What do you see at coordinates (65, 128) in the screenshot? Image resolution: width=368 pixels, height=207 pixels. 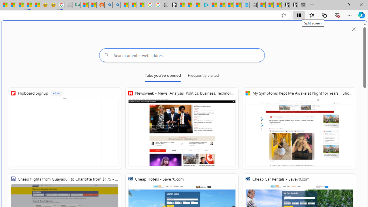 I see `Flipboard Signup` at bounding box center [65, 128].